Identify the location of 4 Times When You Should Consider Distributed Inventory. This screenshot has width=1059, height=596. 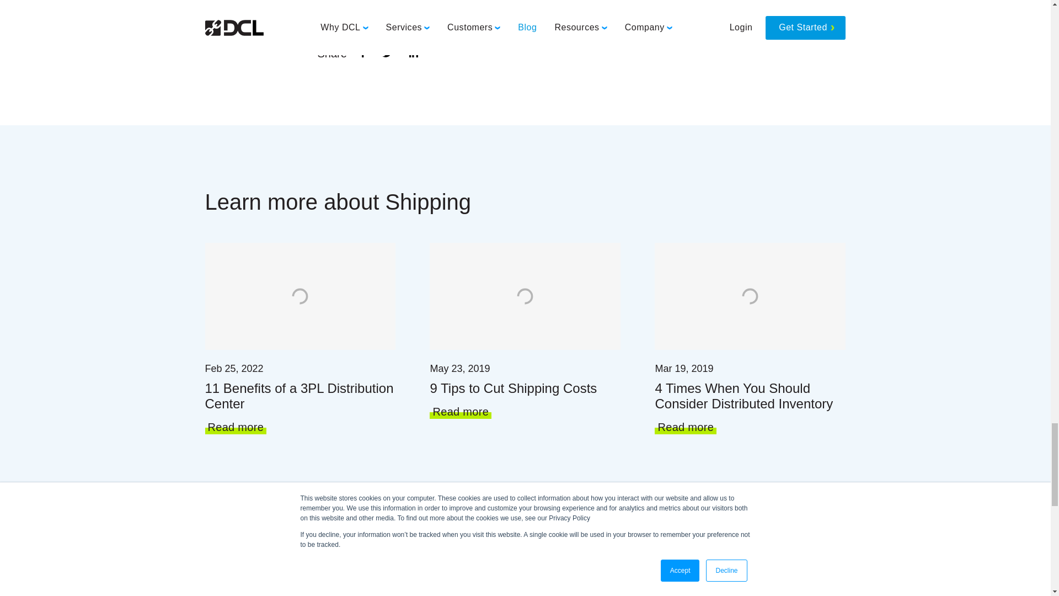
(750, 396).